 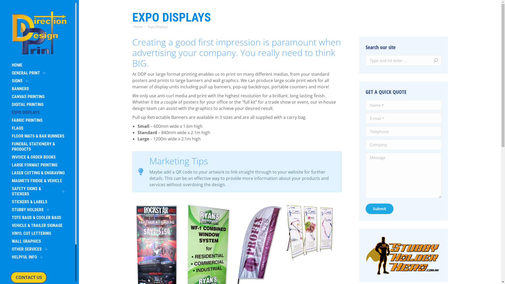 What do you see at coordinates (39, 147) in the screenshot?
I see `FUNERAL STATIONERY & PRODUCTS` at bounding box center [39, 147].